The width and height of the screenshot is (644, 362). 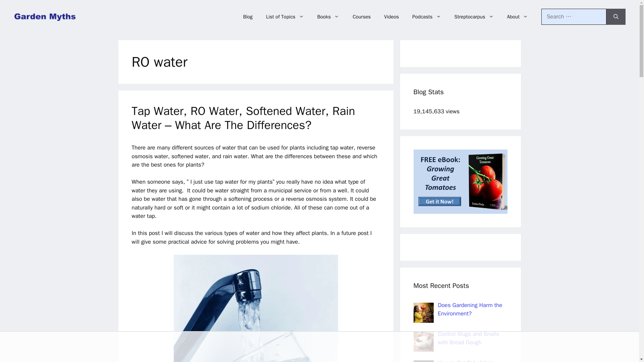 I want to click on Books, so click(x=328, y=17).